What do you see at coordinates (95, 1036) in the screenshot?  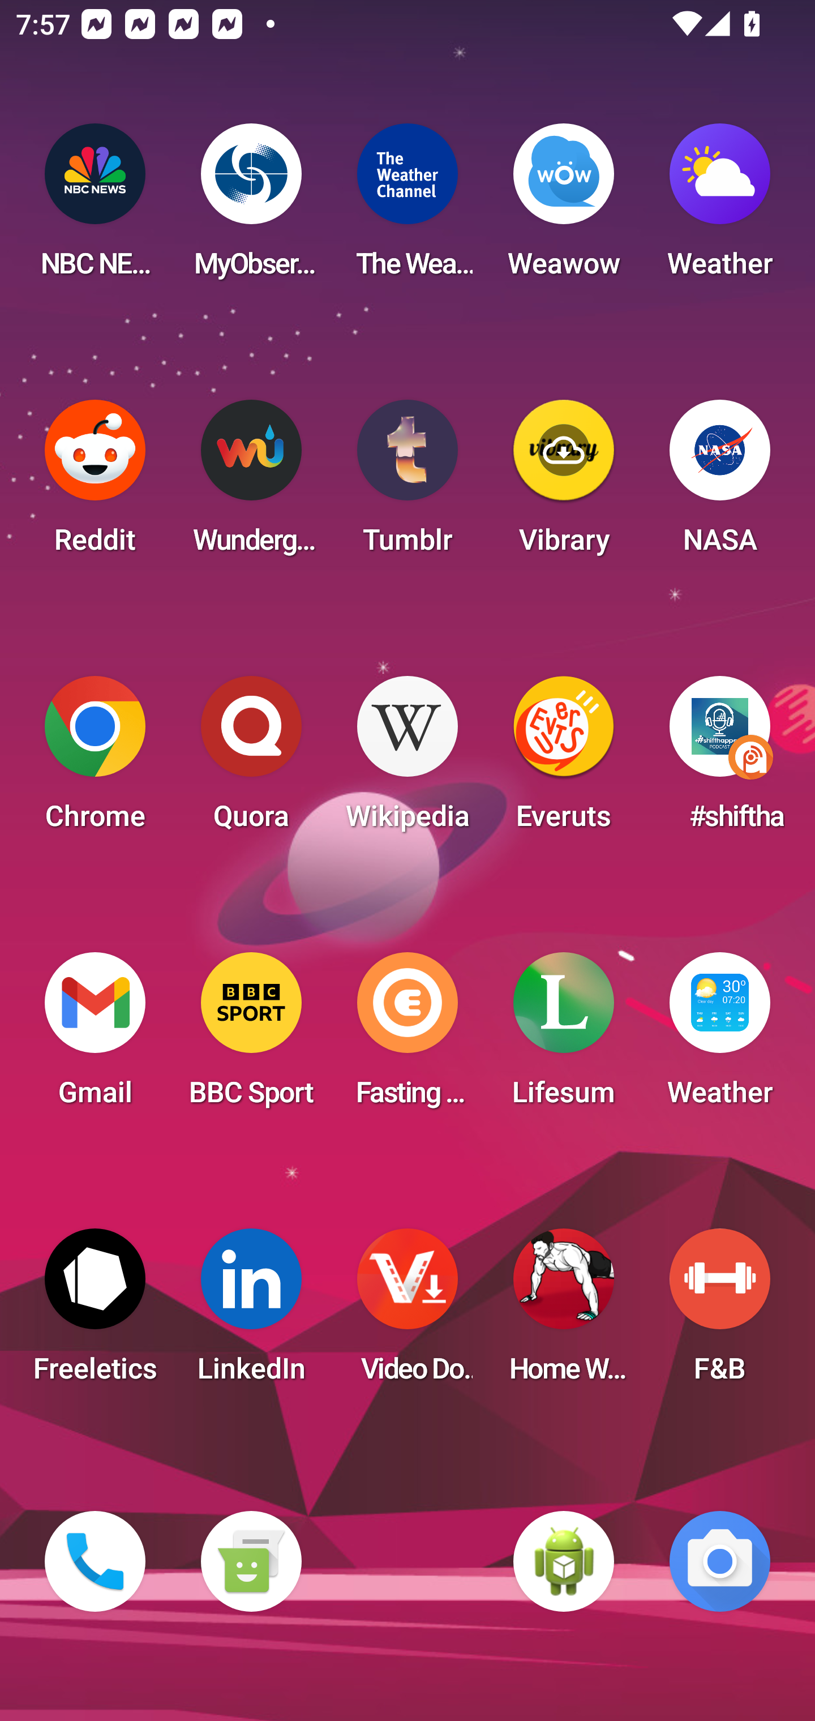 I see `Gmail` at bounding box center [95, 1036].